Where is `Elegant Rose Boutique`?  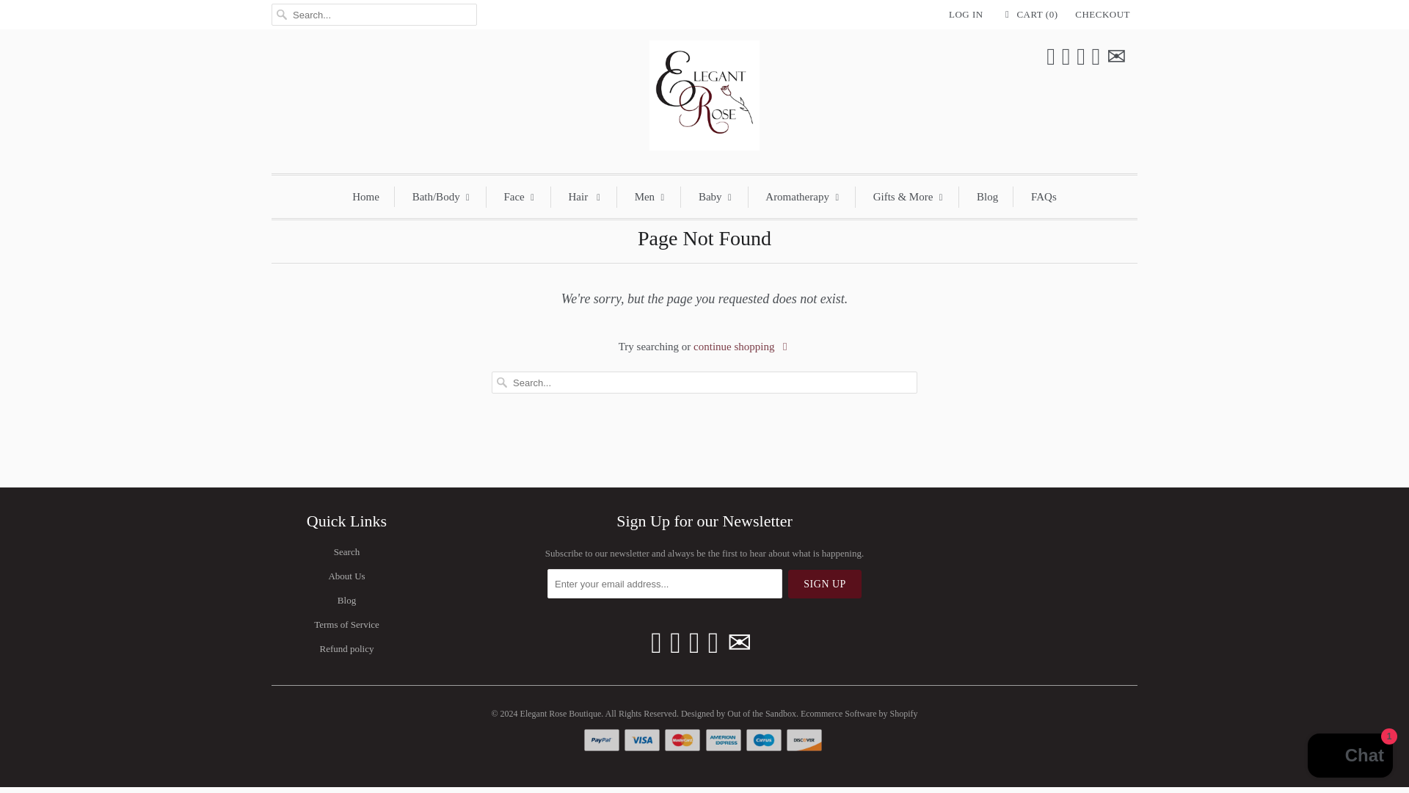
Elegant Rose Boutique is located at coordinates (704, 100).